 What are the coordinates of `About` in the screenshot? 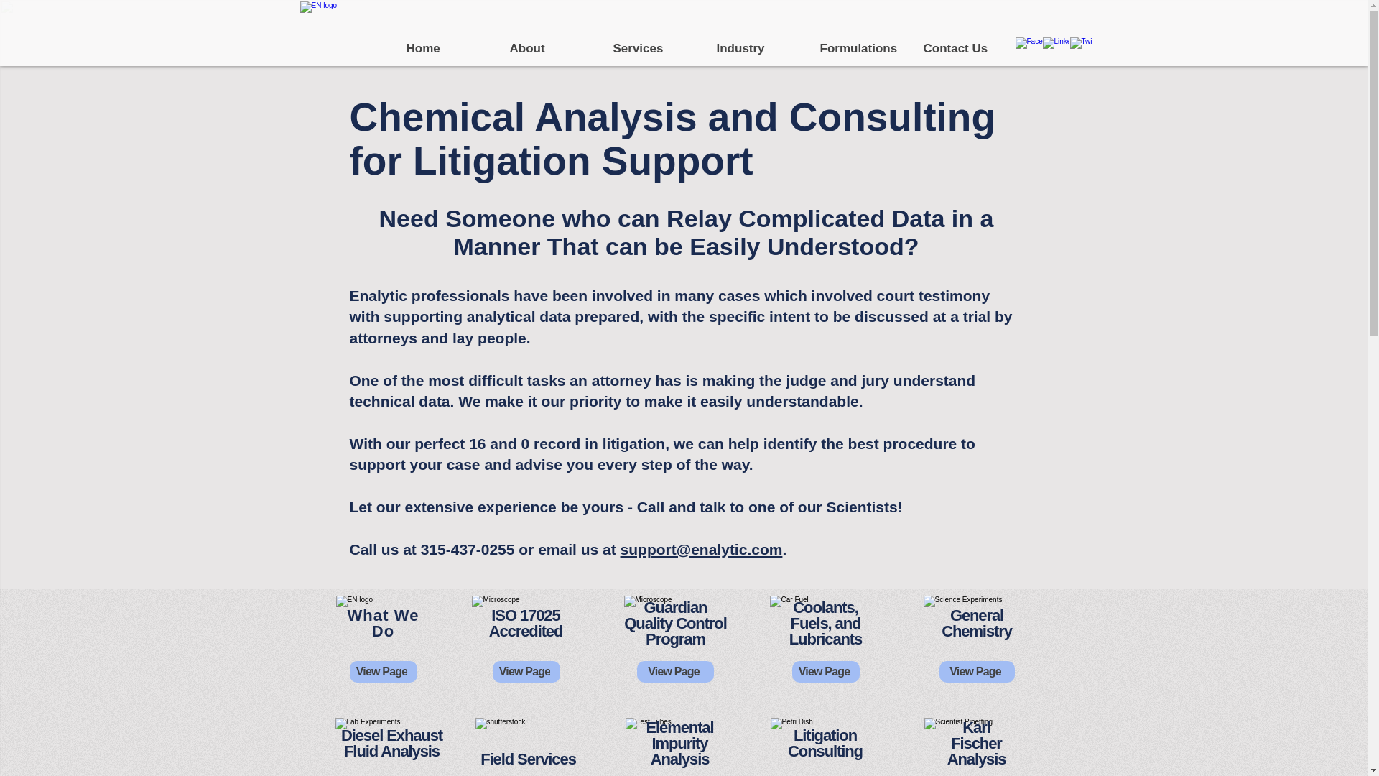 It's located at (549, 48).